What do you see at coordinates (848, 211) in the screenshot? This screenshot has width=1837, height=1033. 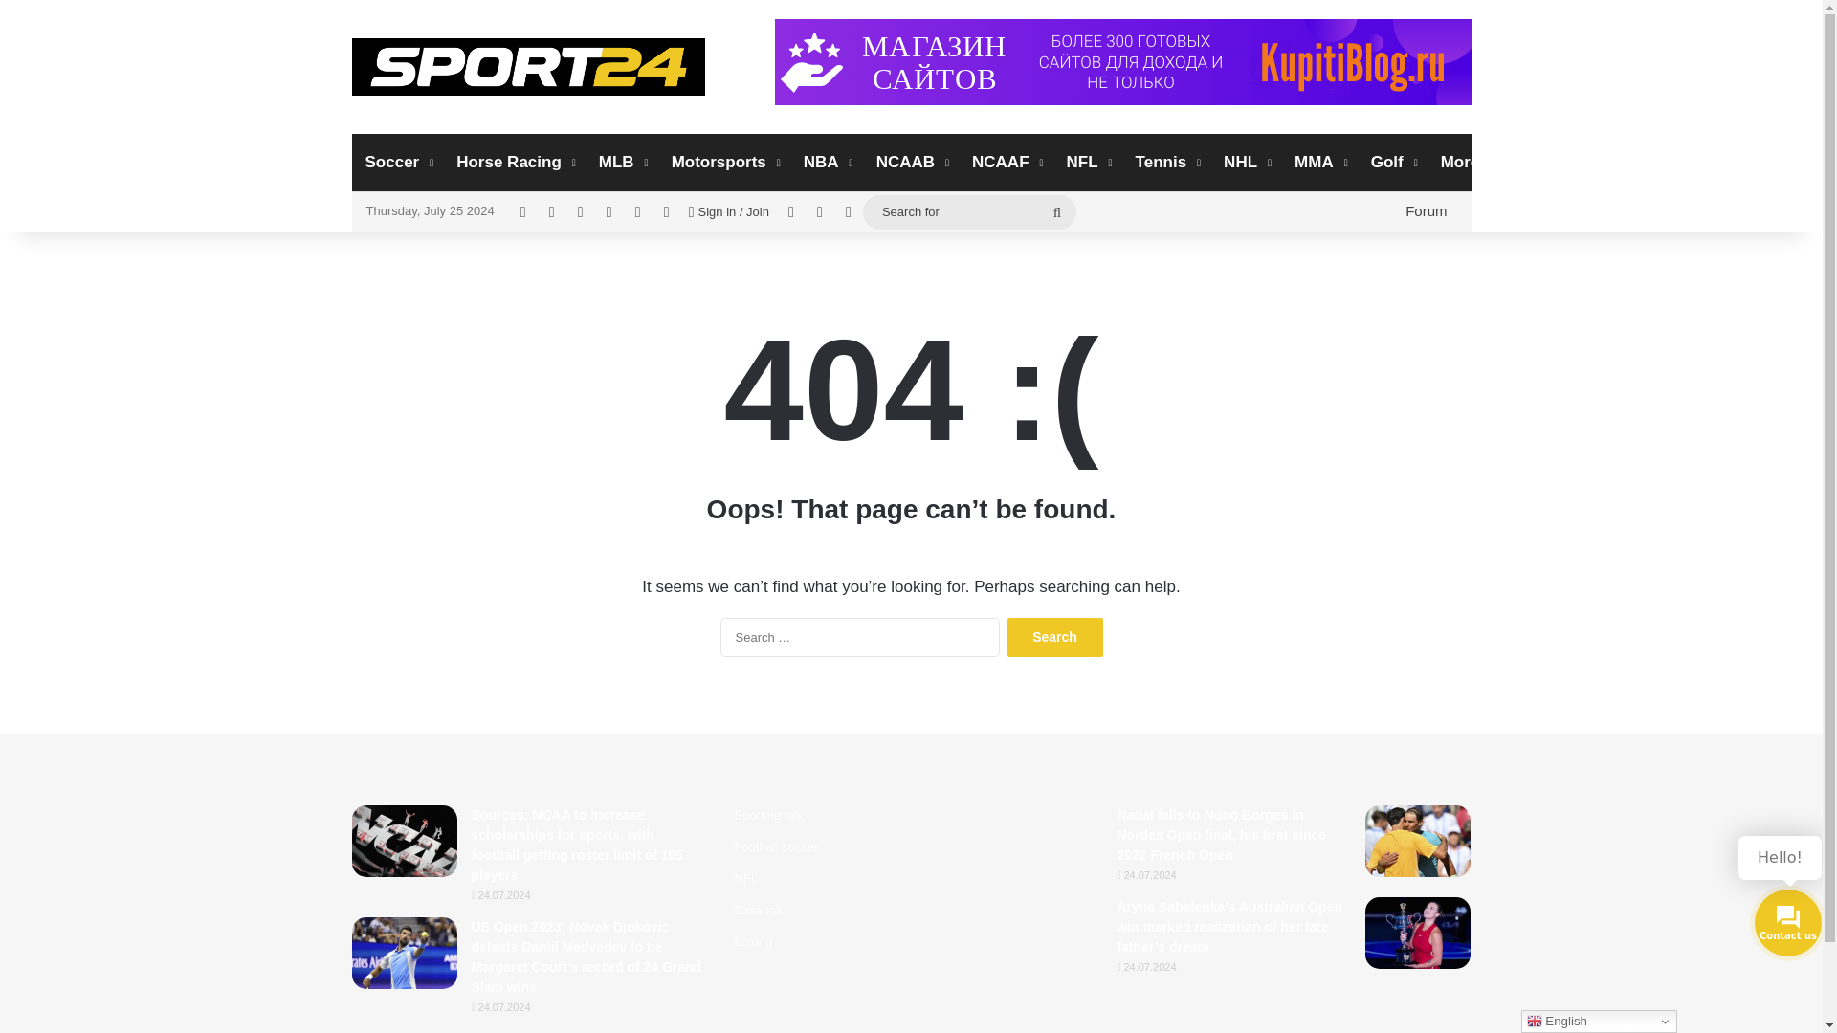 I see `Switch skin` at bounding box center [848, 211].